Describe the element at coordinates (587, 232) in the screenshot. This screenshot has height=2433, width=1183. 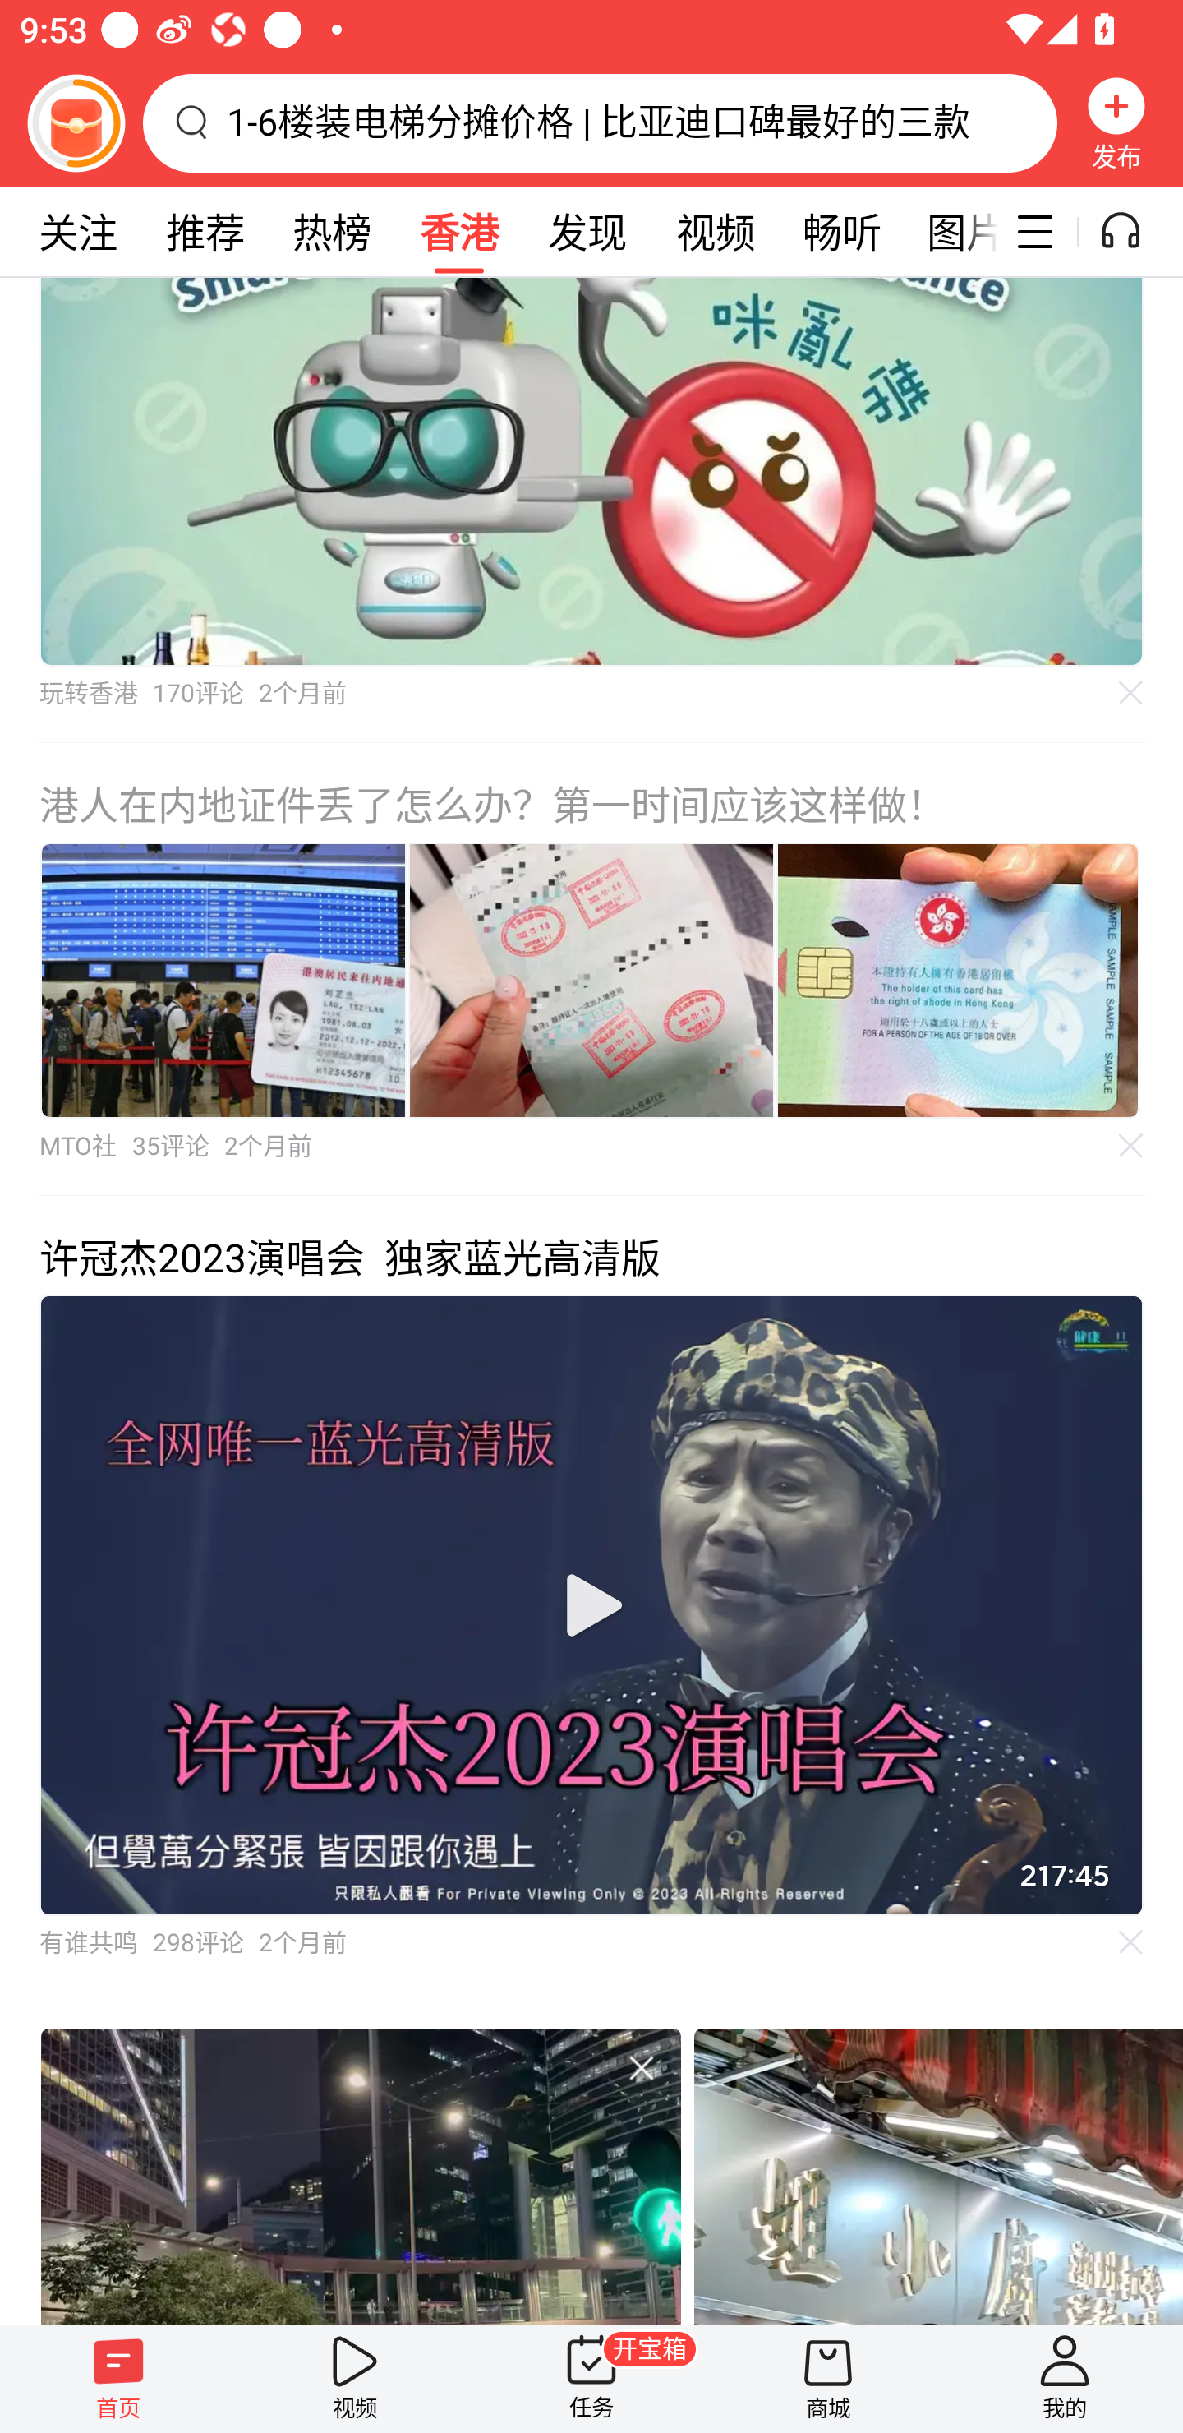
I see `发现` at that location.